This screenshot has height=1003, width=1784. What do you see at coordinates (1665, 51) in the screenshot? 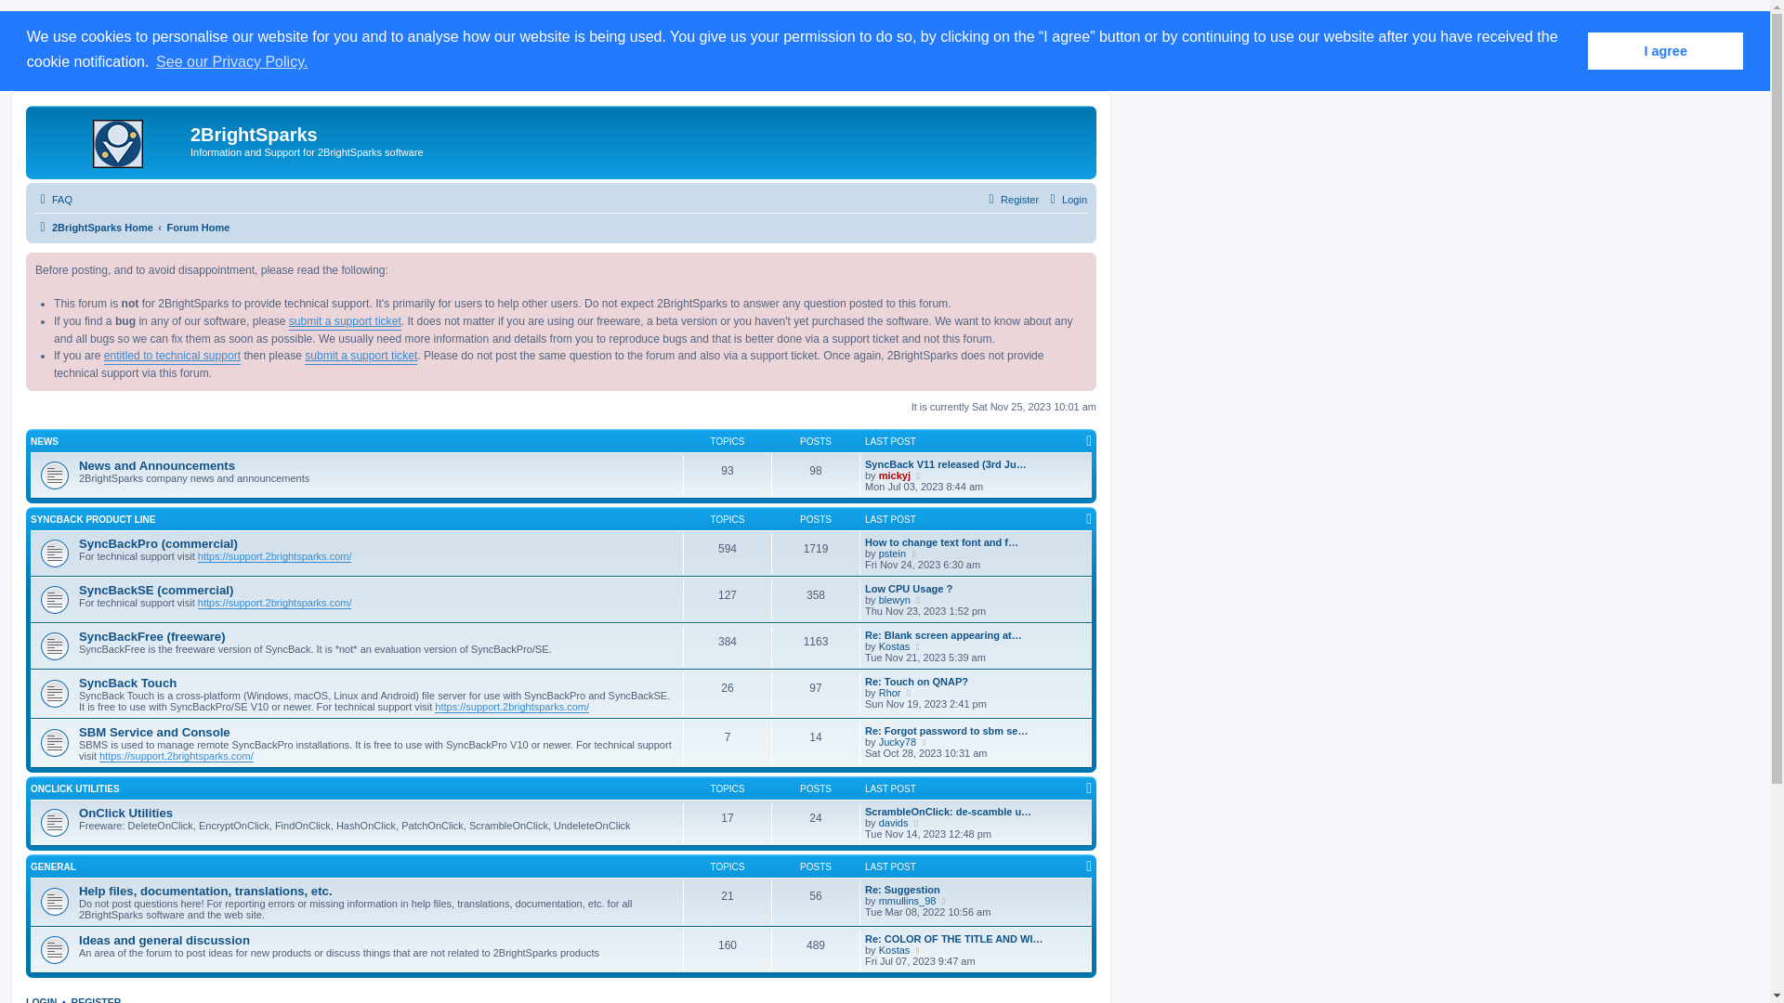
I see `I agree` at bounding box center [1665, 51].